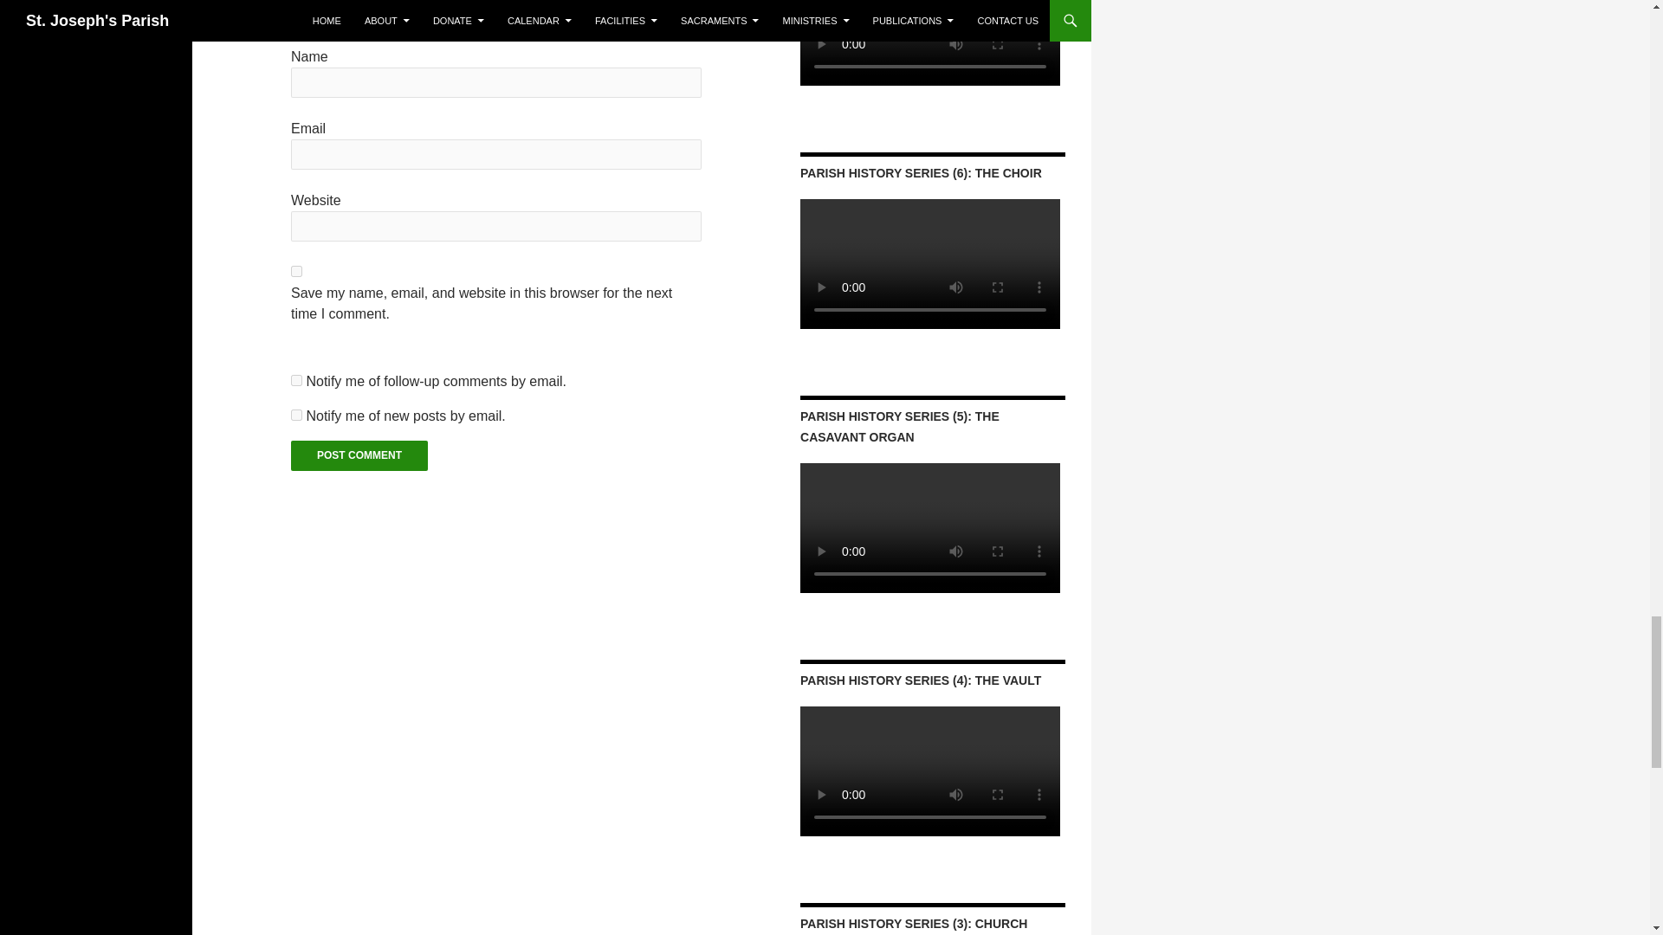 This screenshot has width=1663, height=935. What do you see at coordinates (296, 270) in the screenshot?
I see `yes` at bounding box center [296, 270].